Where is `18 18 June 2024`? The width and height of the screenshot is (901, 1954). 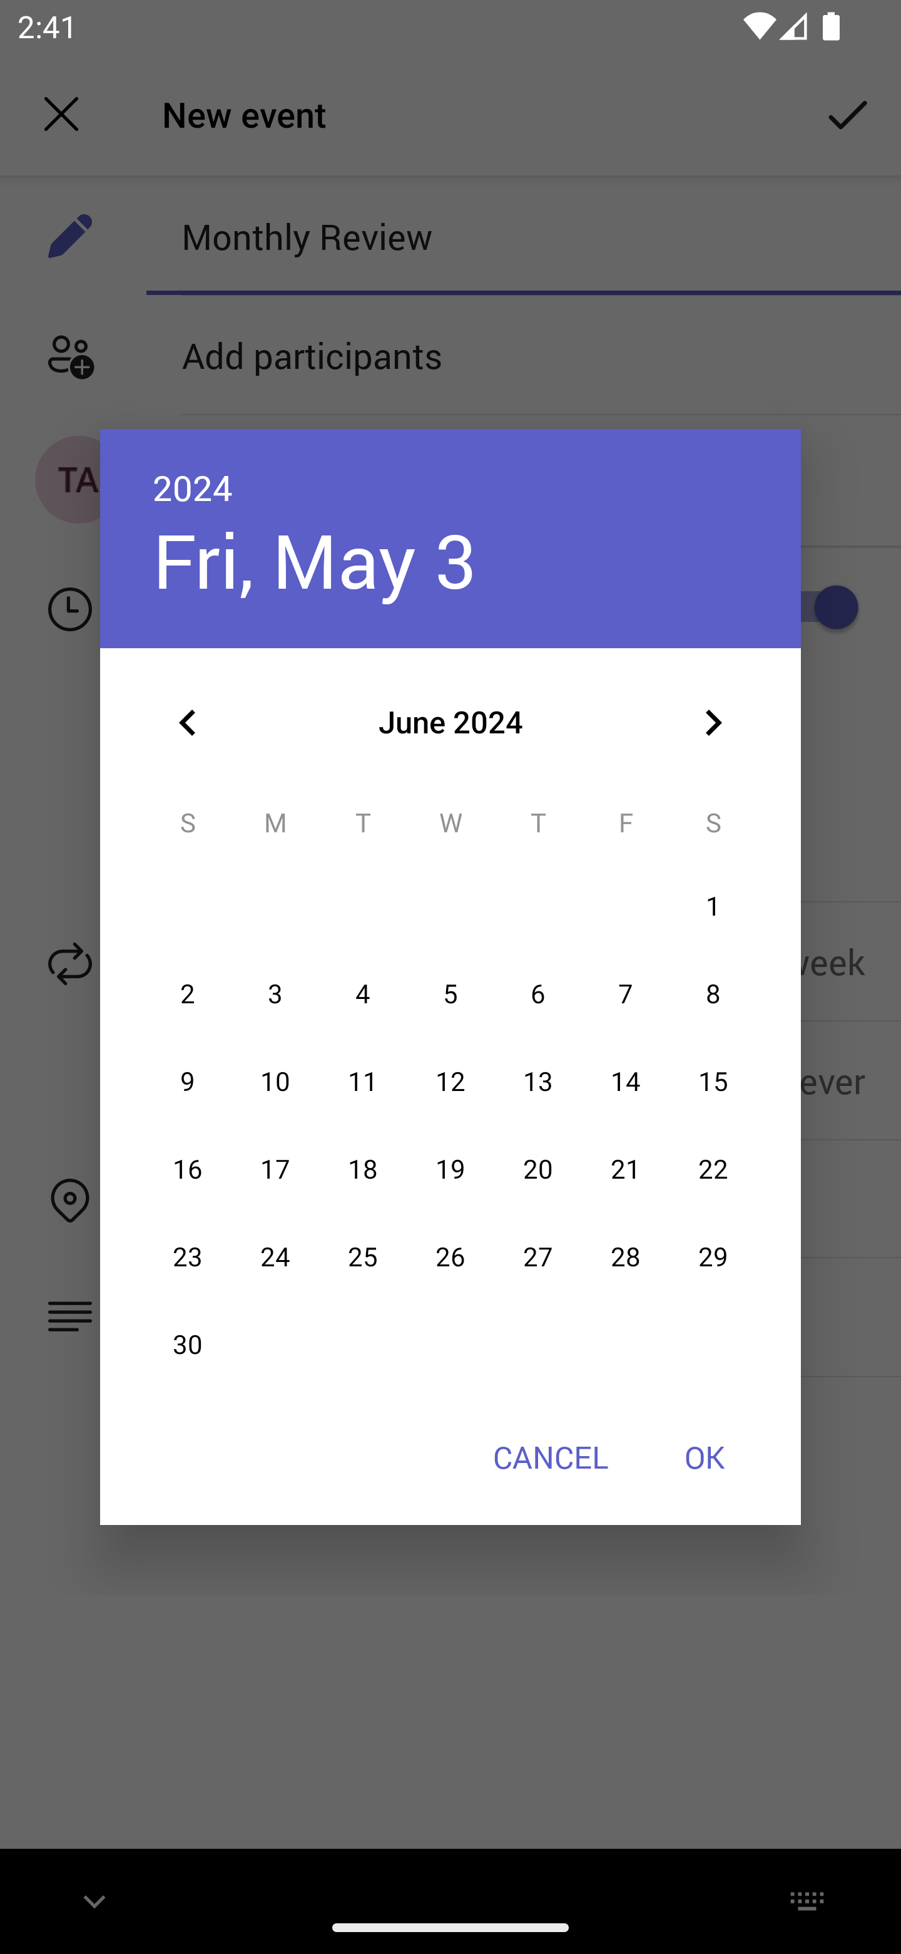 18 18 June 2024 is located at coordinates (362, 1169).